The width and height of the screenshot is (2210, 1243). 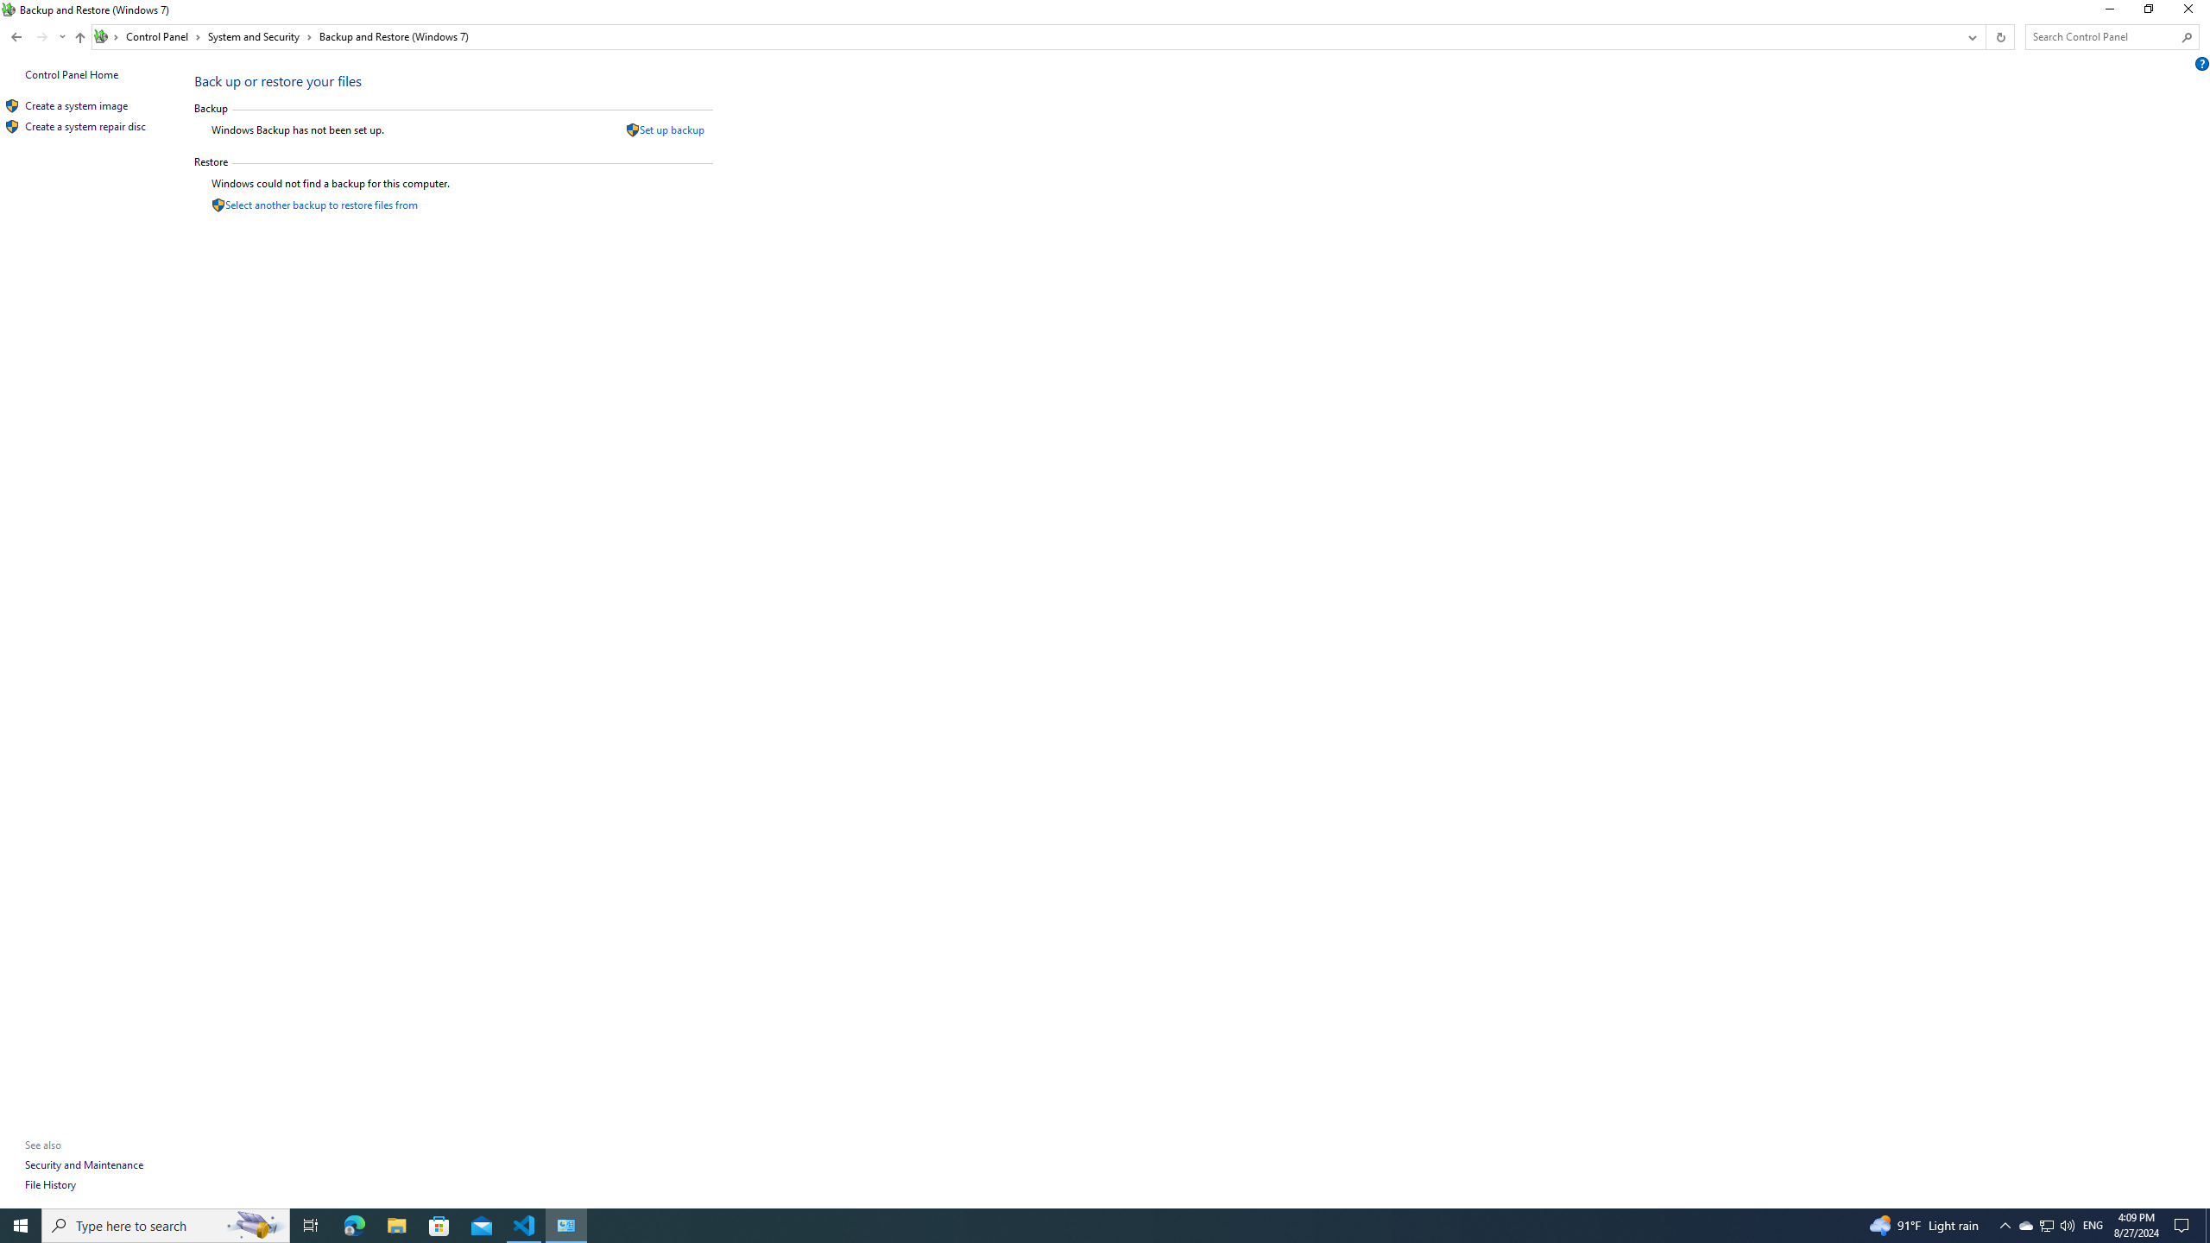 I want to click on Help, so click(x=2202, y=64).